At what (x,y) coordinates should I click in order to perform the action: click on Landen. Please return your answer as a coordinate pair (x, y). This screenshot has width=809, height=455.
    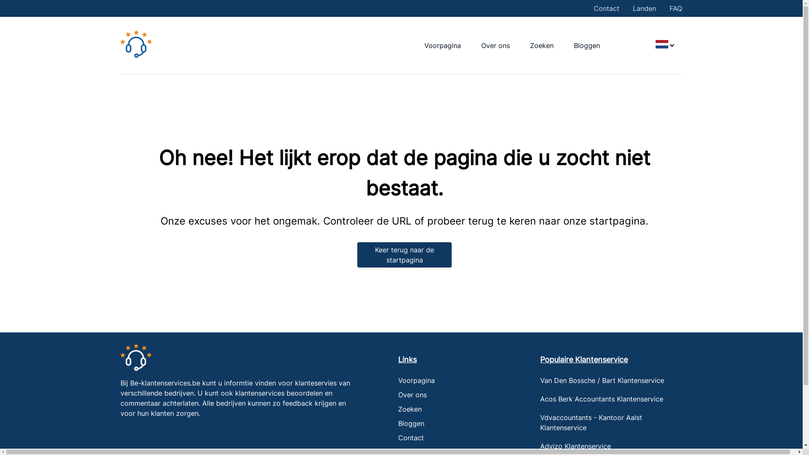
    Looking at the image, I should click on (645, 8).